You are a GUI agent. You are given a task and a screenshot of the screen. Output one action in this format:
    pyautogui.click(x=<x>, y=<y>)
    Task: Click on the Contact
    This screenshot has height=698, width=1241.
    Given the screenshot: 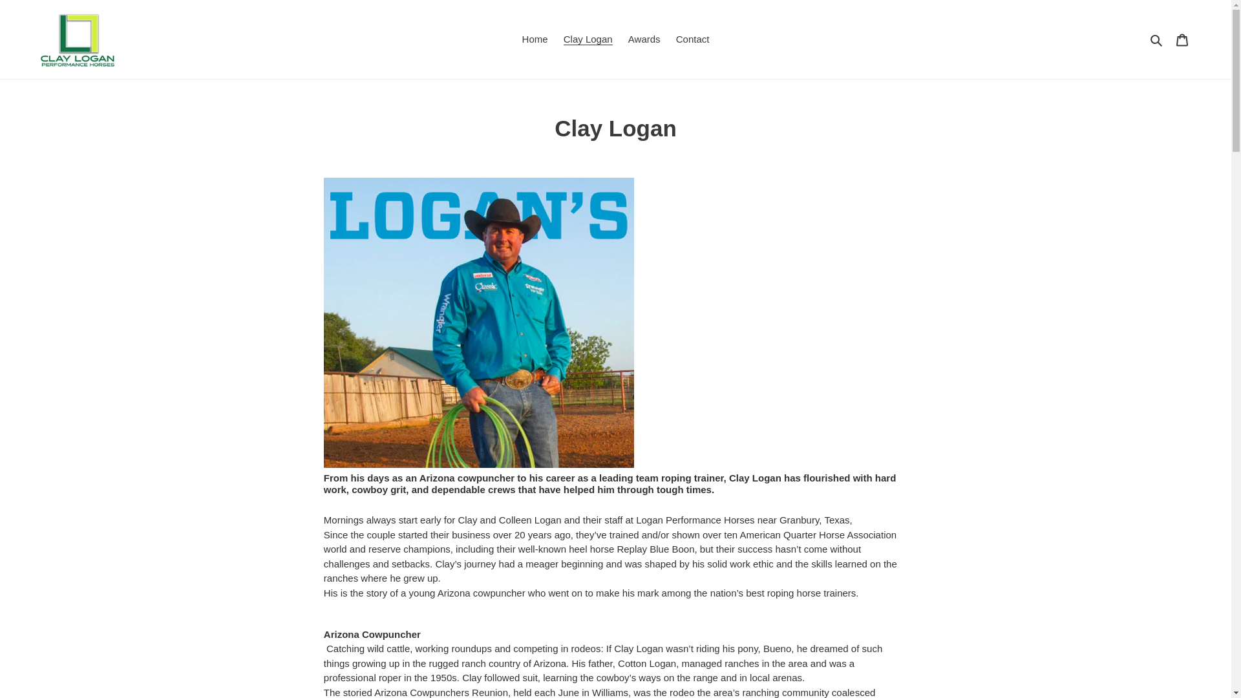 What is the action you would take?
    pyautogui.click(x=693, y=39)
    